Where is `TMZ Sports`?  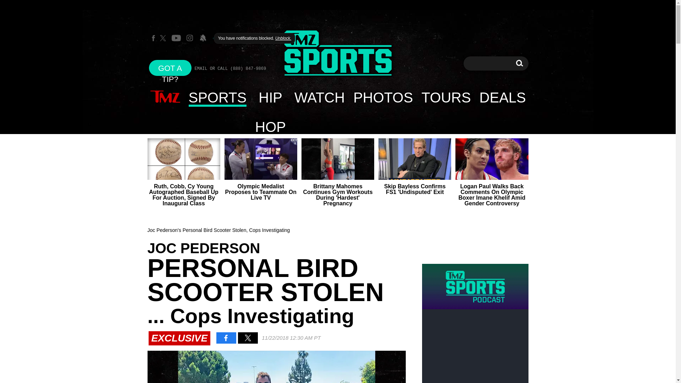
TMZ Sports is located at coordinates (338, 53).